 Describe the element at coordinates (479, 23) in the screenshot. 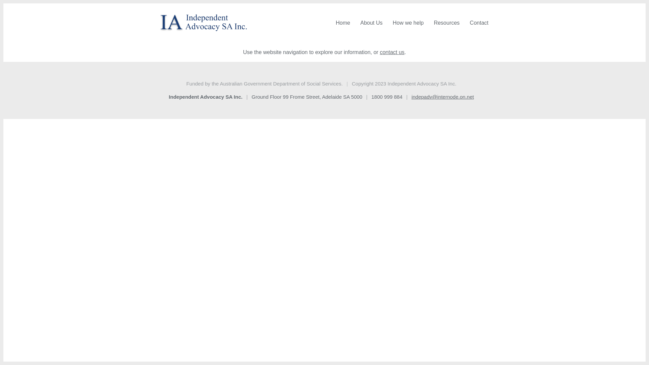

I see `Contact` at that location.